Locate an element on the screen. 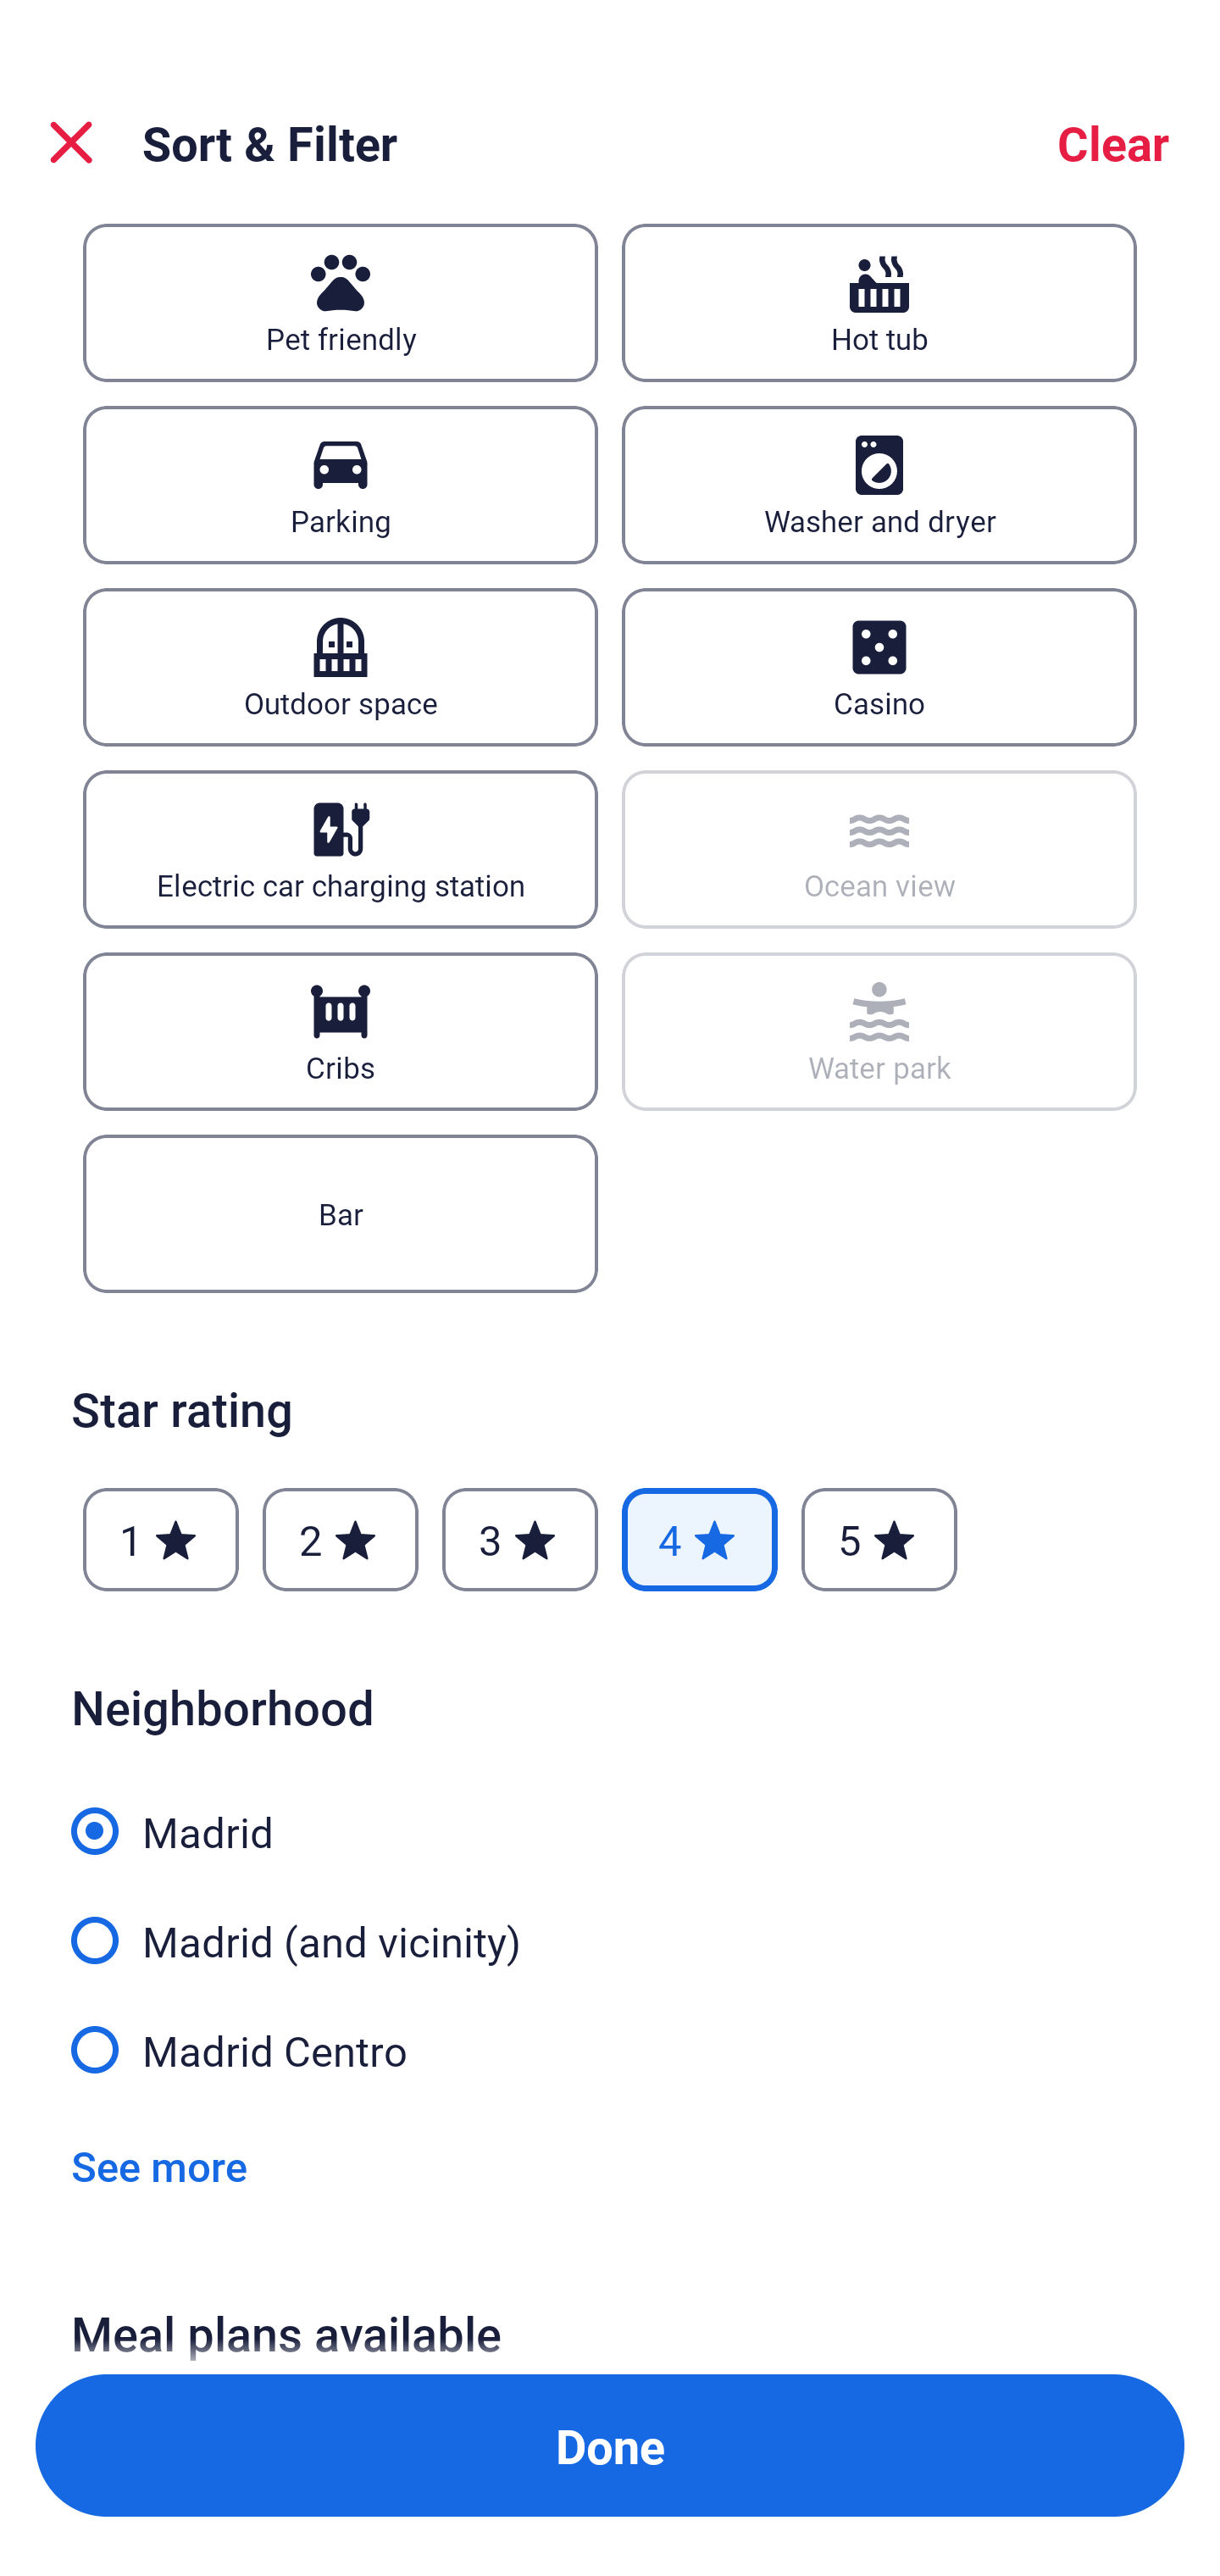 This screenshot has width=1220, height=2576. 3 is located at coordinates (519, 1539).